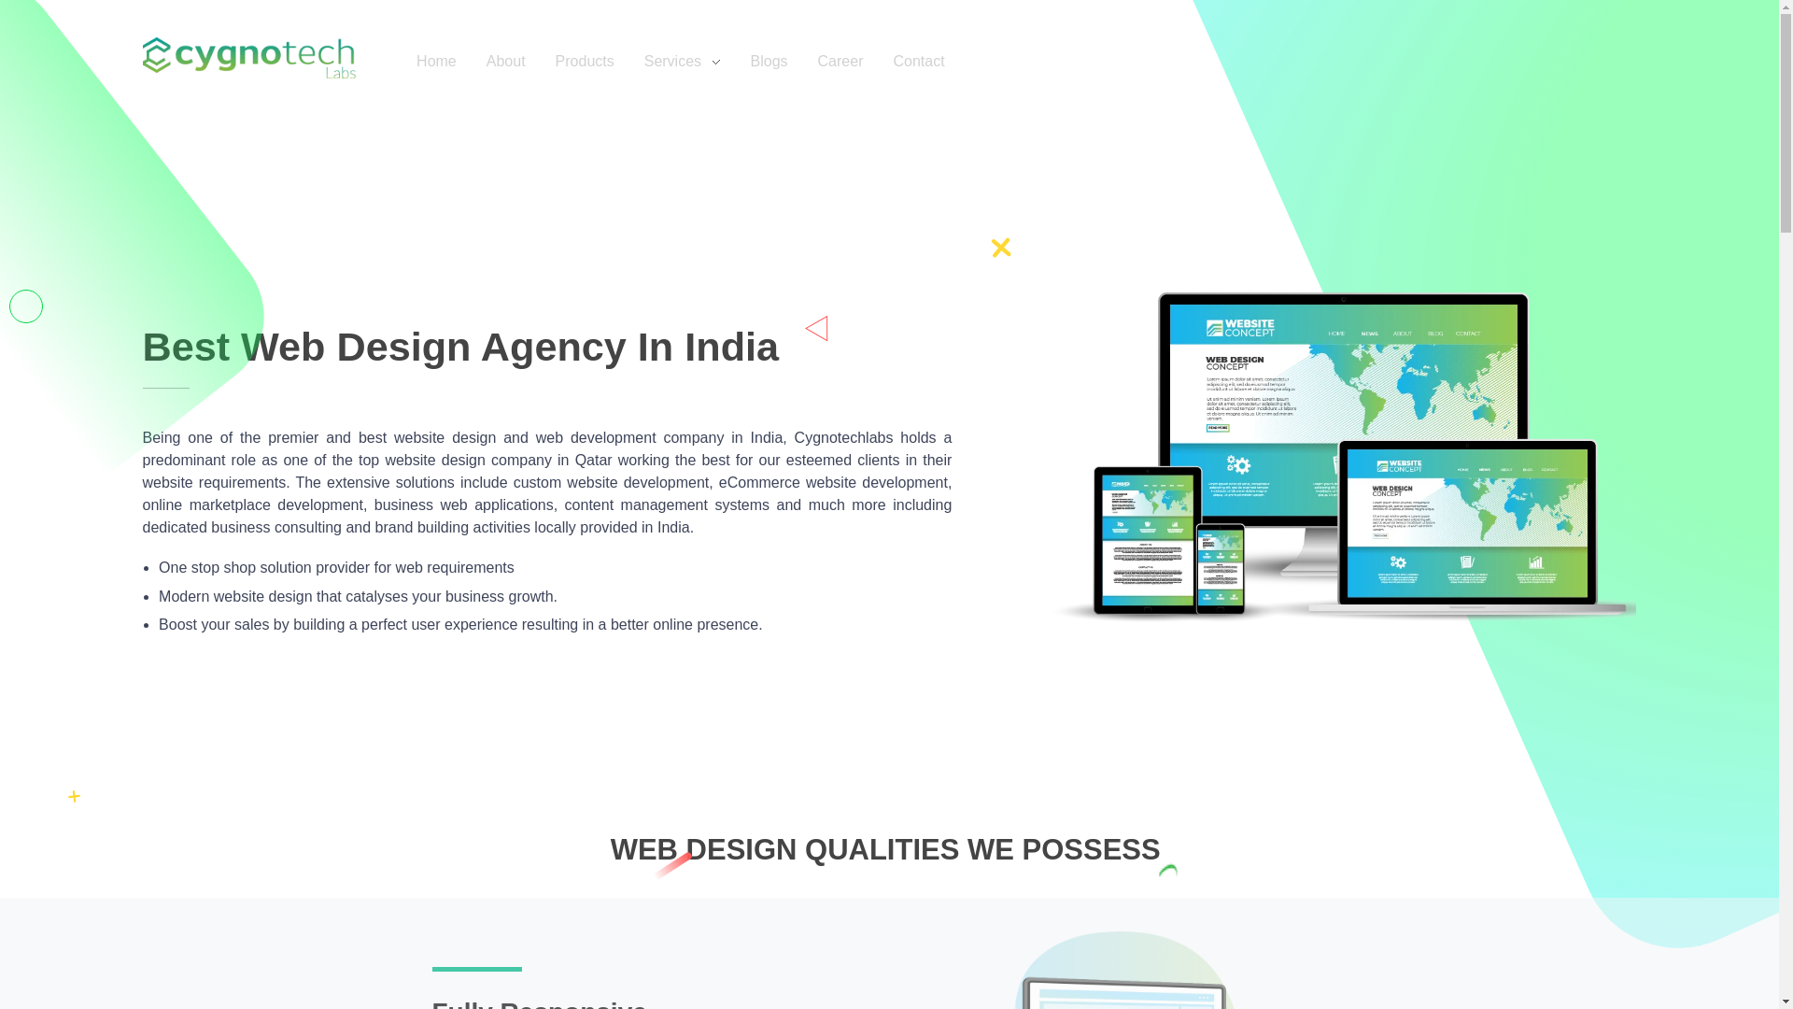  I want to click on Services, so click(697, 62).